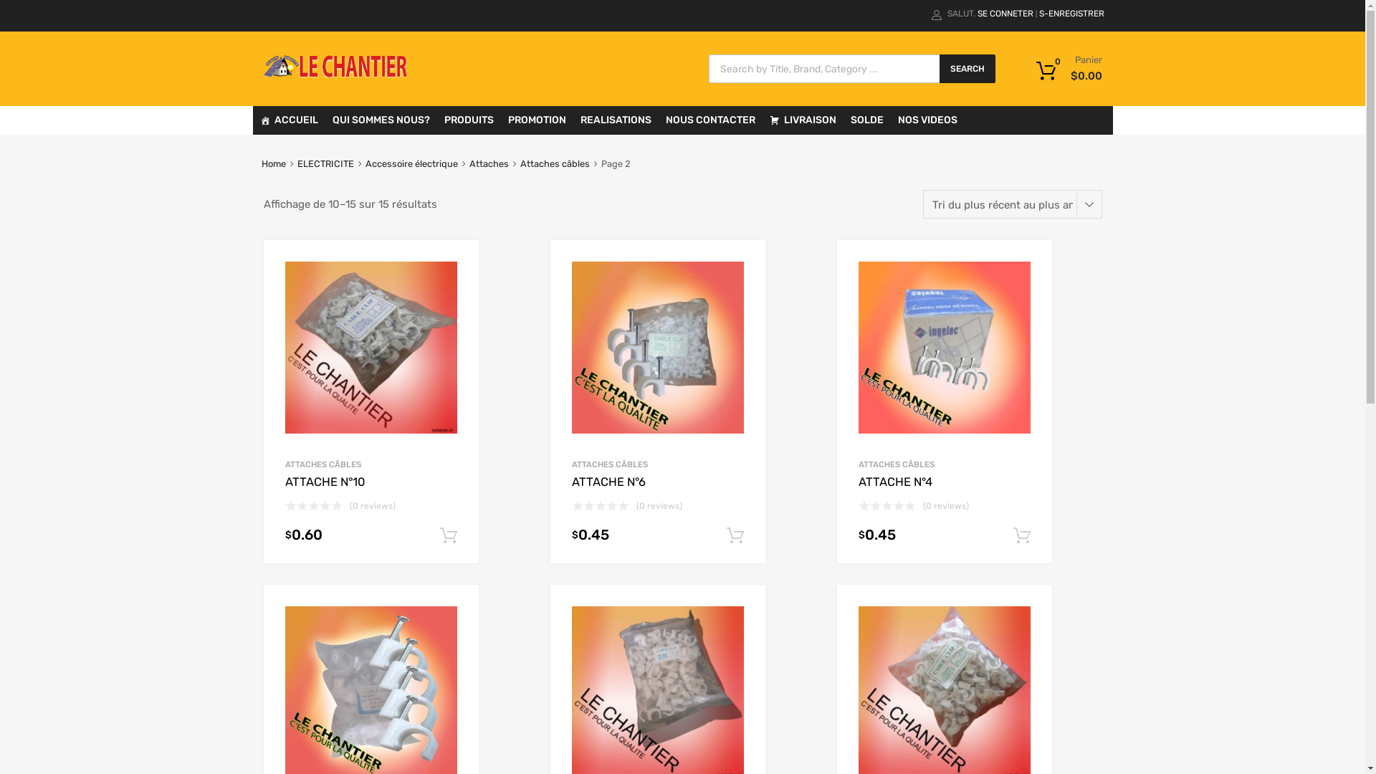 Image resolution: width=1376 pixels, height=774 pixels. What do you see at coordinates (381, 120) in the screenshot?
I see `QUI SOMMES NOUS?` at bounding box center [381, 120].